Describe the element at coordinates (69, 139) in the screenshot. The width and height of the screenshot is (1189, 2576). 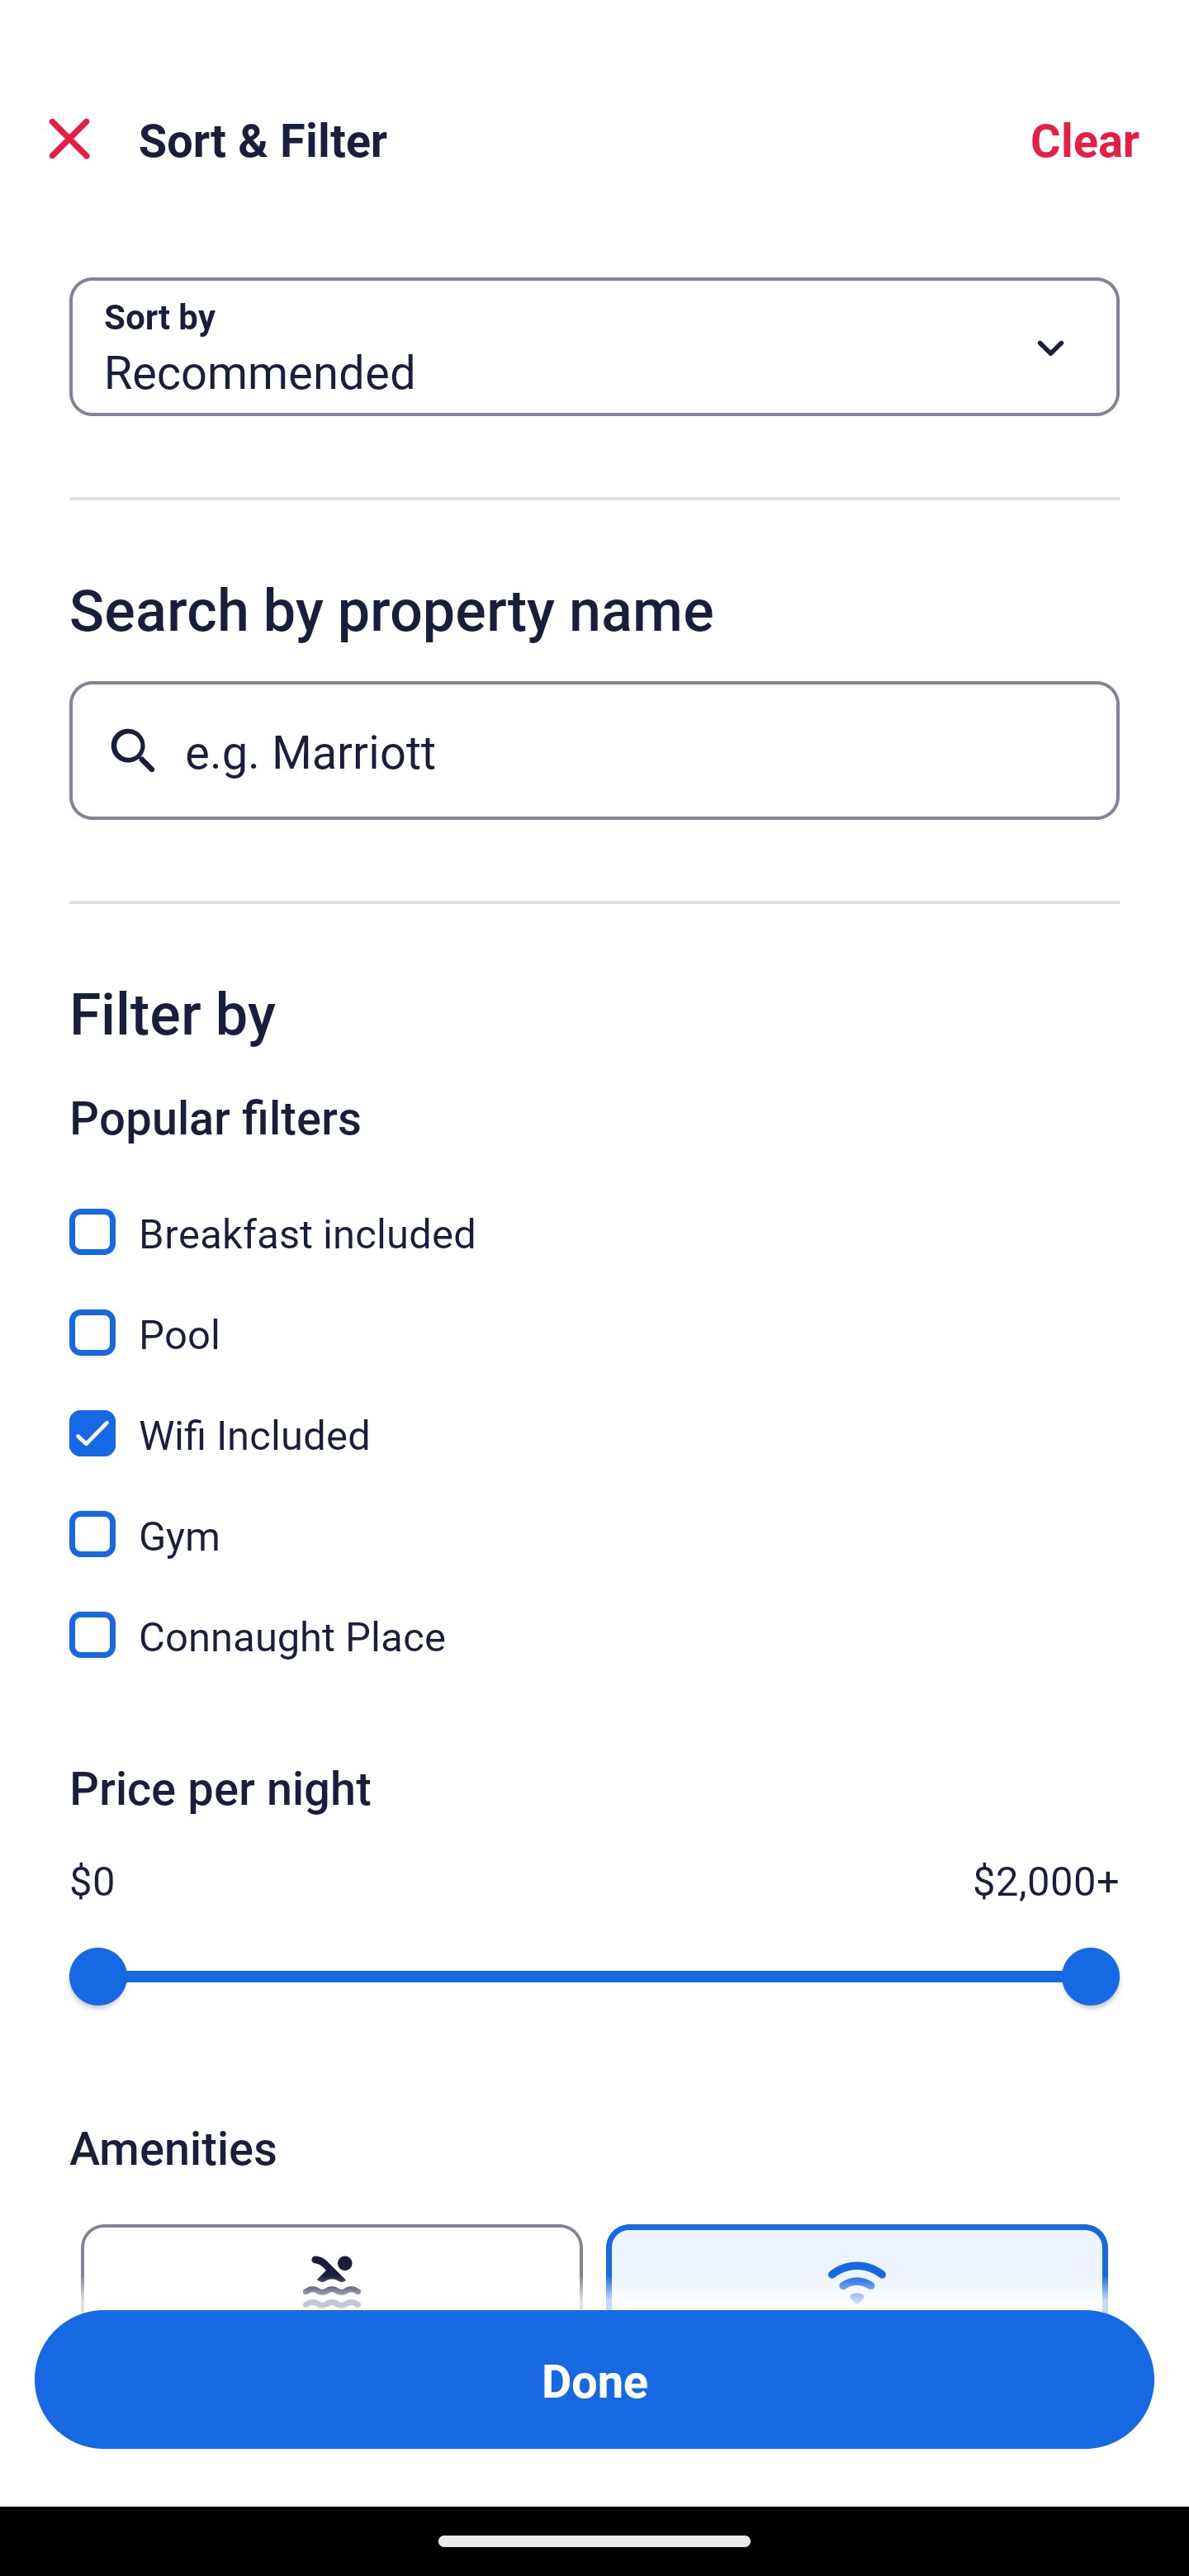
I see `Close Sort and Filter` at that location.